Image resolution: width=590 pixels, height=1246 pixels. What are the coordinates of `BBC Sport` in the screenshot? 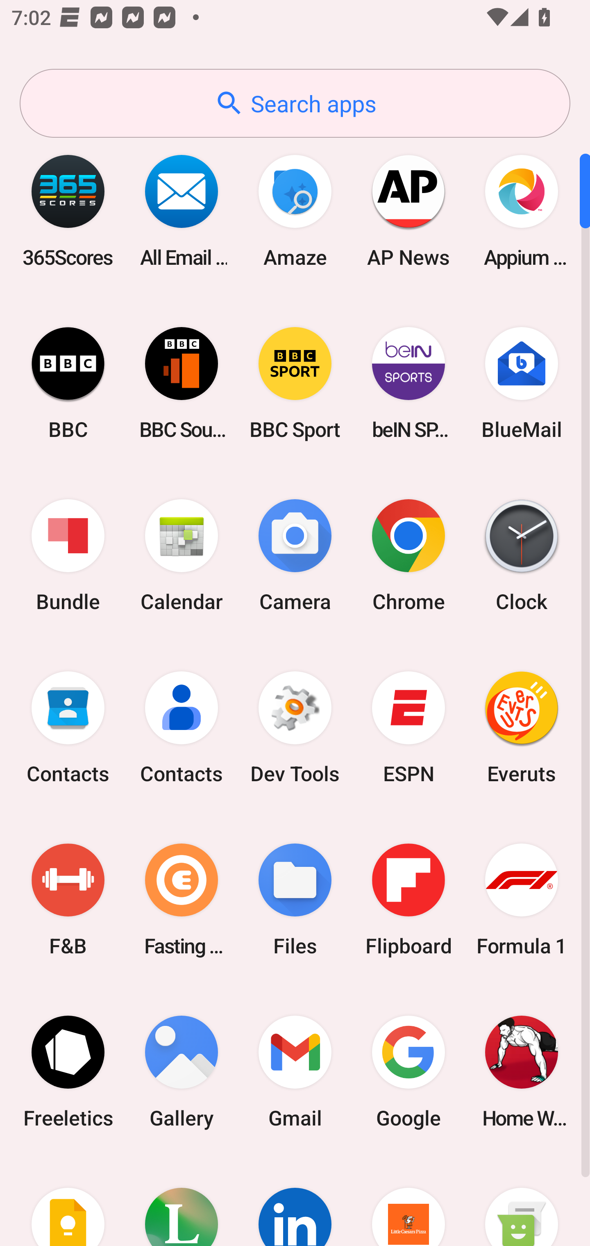 It's located at (295, 383).